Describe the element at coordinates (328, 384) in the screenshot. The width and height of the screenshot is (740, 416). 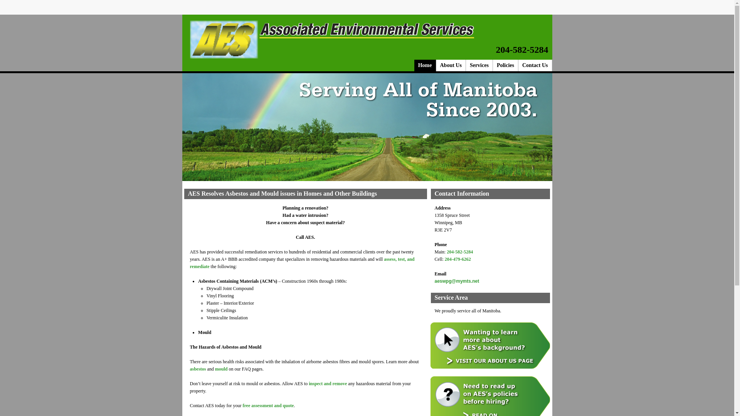
I see `inspect and remove` at that location.